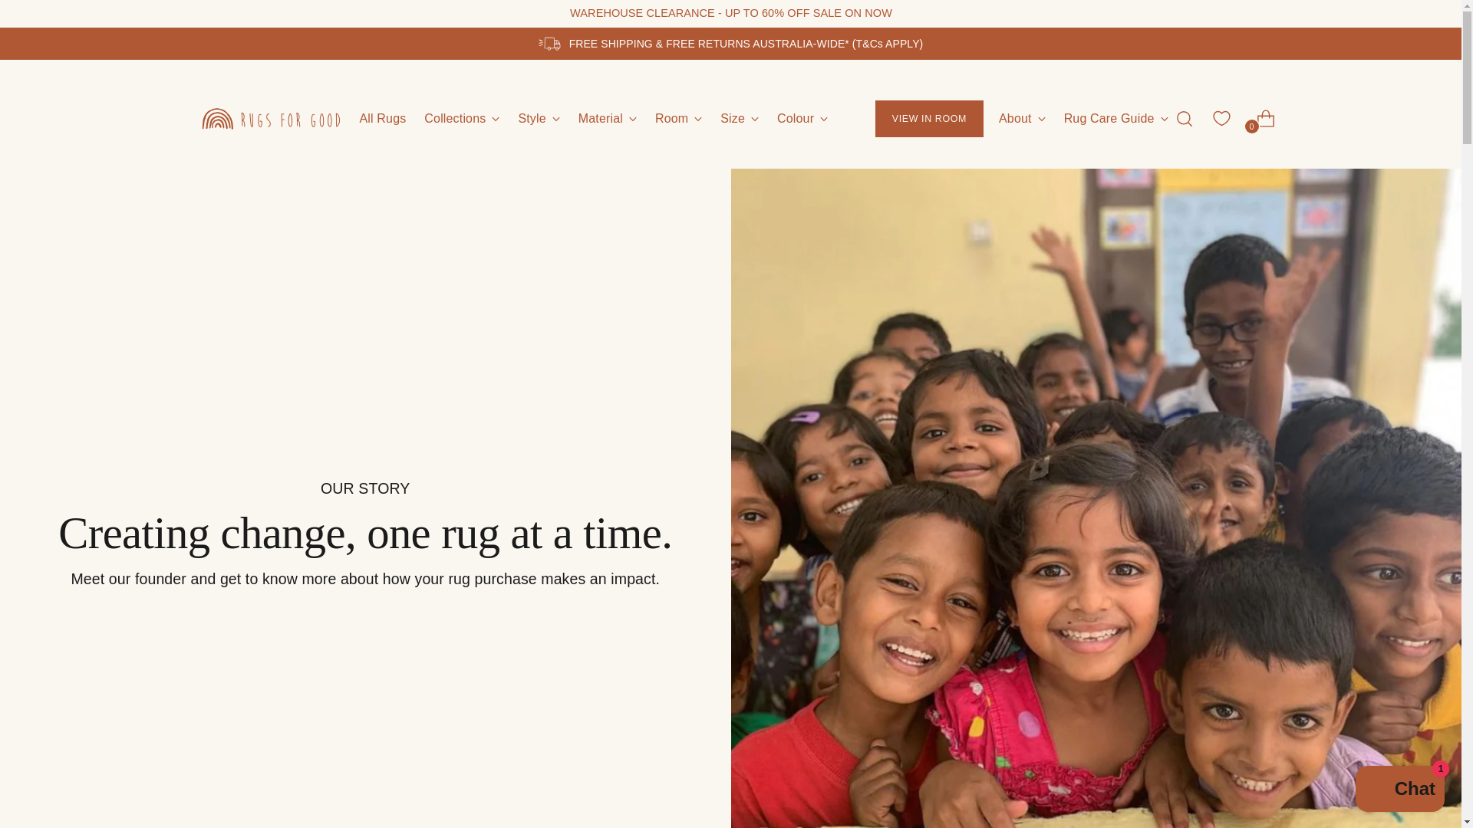 This screenshot has width=1473, height=828. Describe the element at coordinates (382, 118) in the screenshot. I see `Shopify online store chat` at that location.